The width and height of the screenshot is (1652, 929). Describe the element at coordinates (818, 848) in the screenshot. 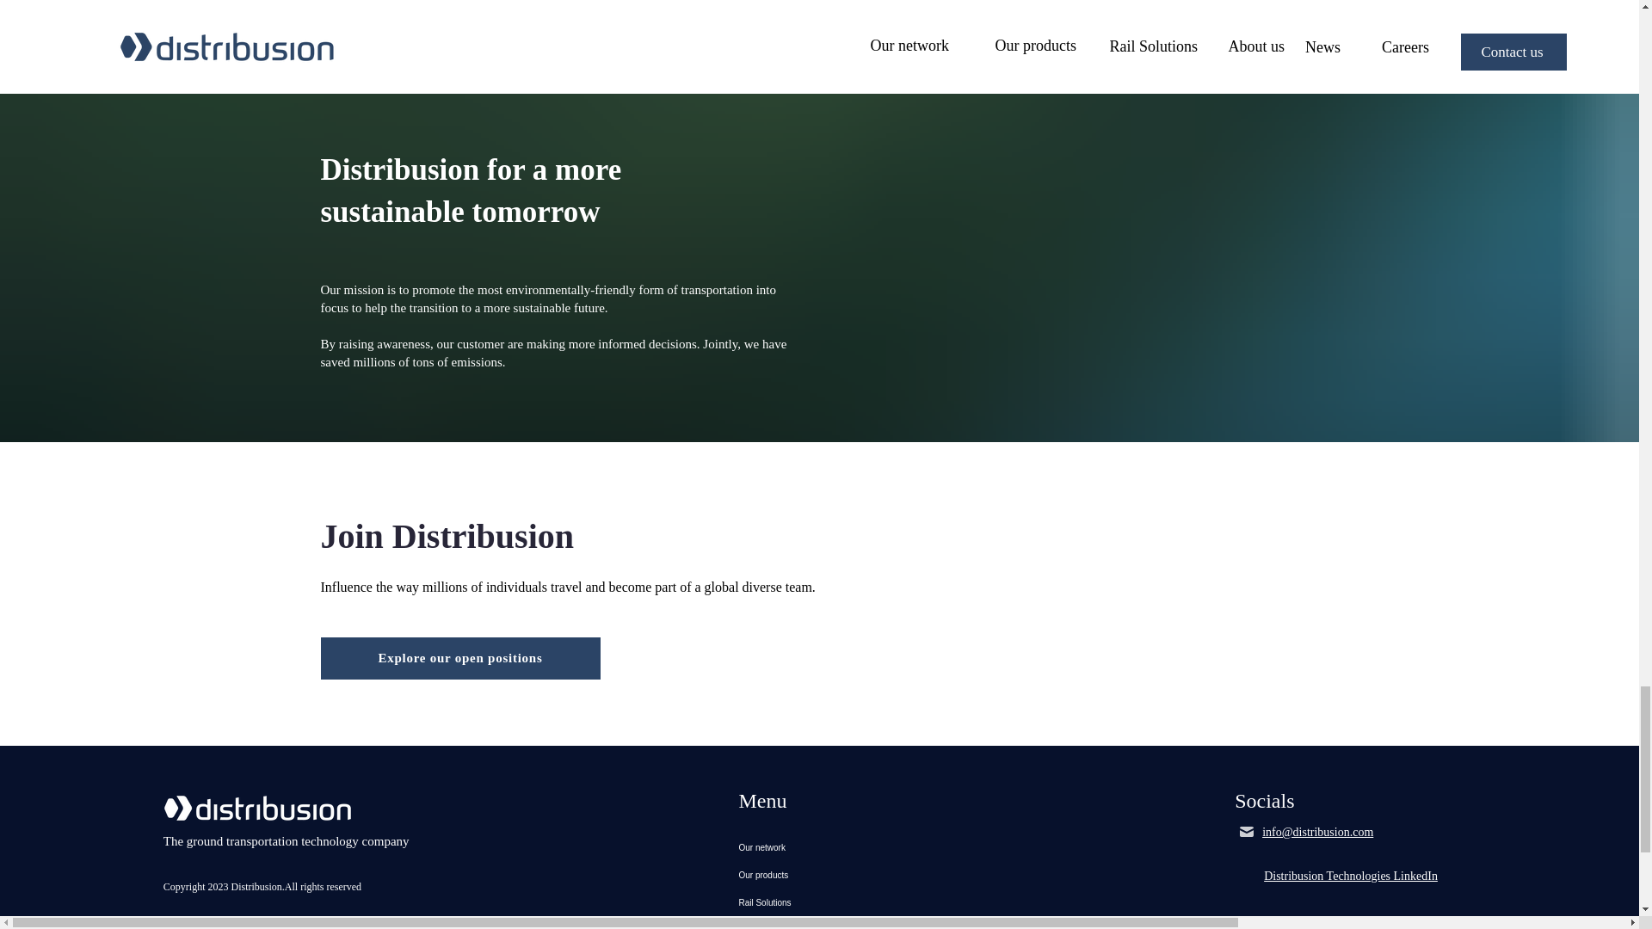

I see `Our network` at that location.